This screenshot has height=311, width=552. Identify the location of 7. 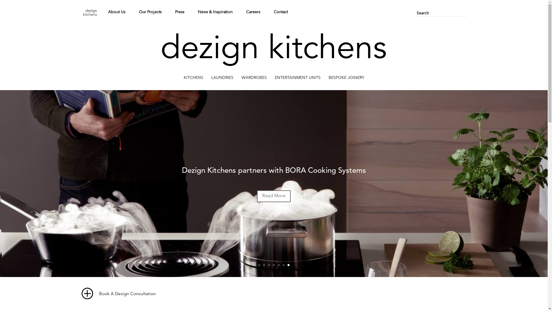
(289, 265).